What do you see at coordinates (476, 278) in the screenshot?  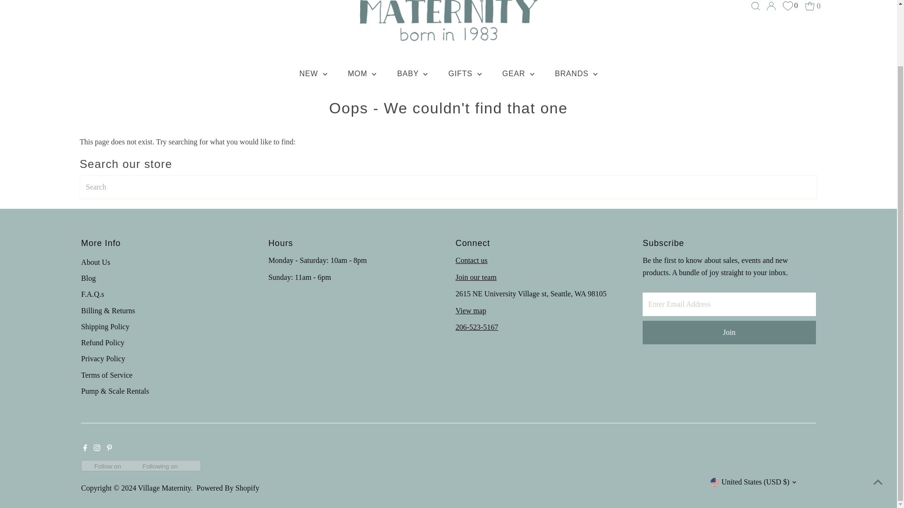 I see `Join Our Team!` at bounding box center [476, 278].